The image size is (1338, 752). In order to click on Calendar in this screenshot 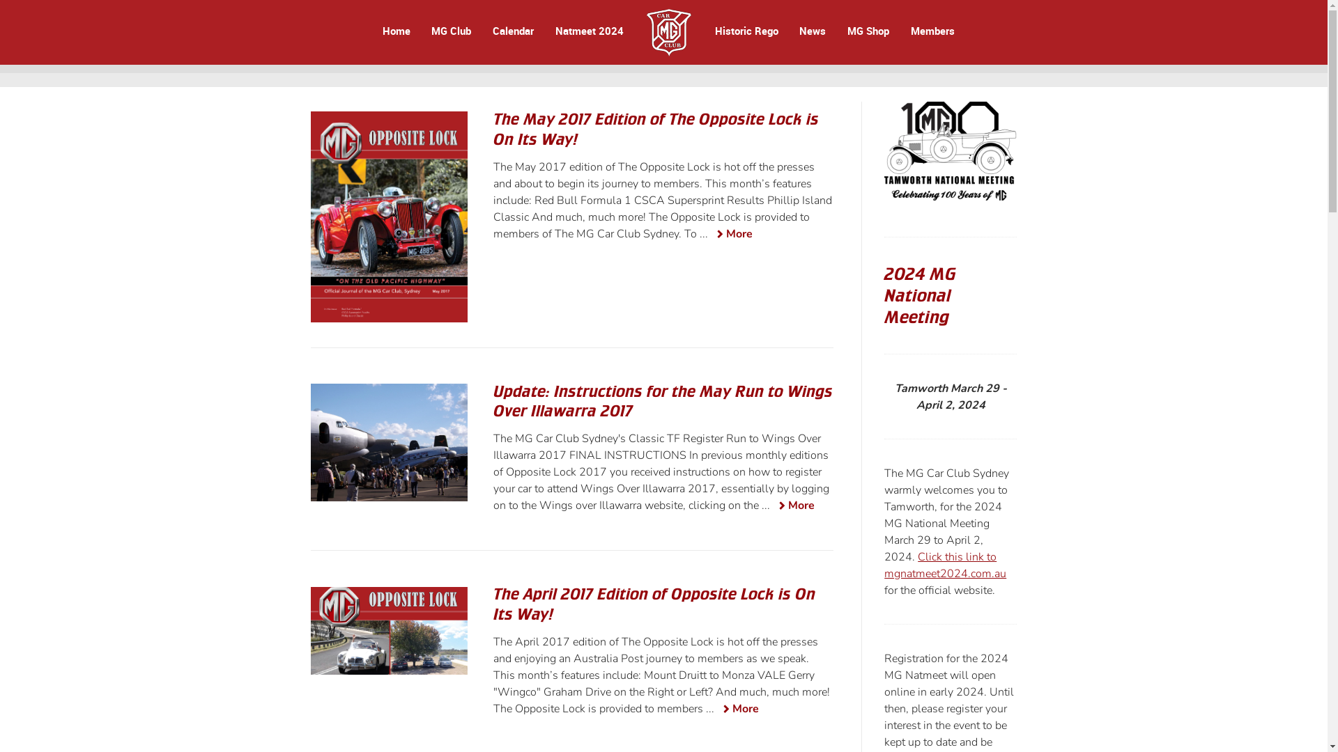, I will do `click(513, 31)`.